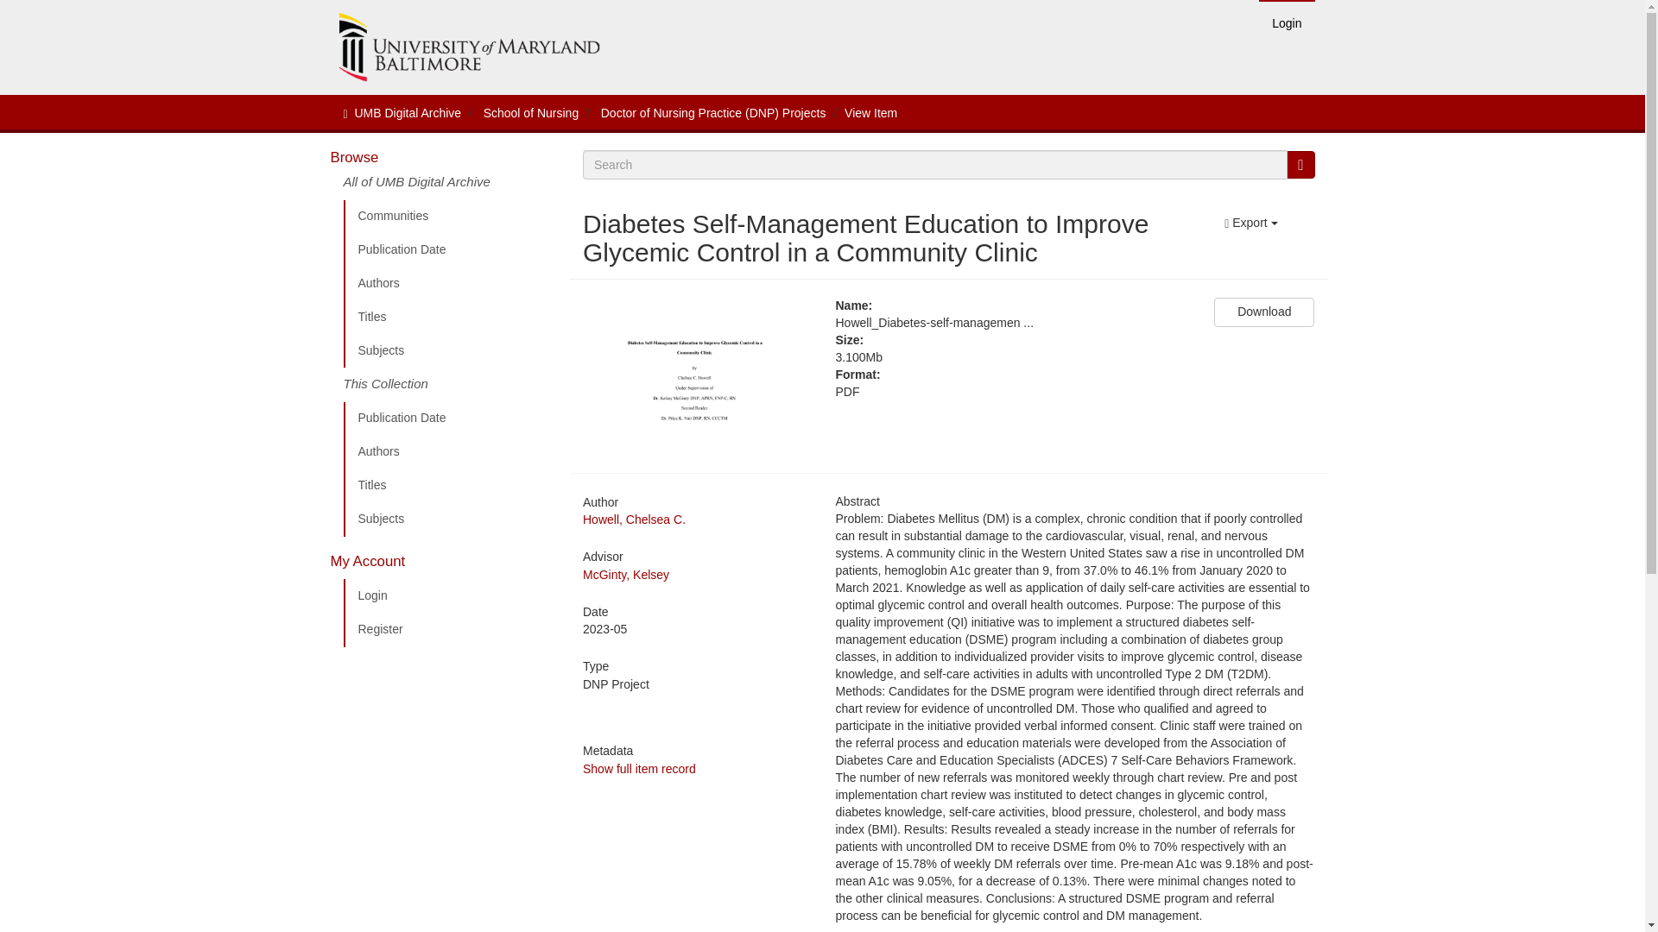 The width and height of the screenshot is (1658, 932). Describe the element at coordinates (531, 113) in the screenshot. I see `School of Nursing` at that location.